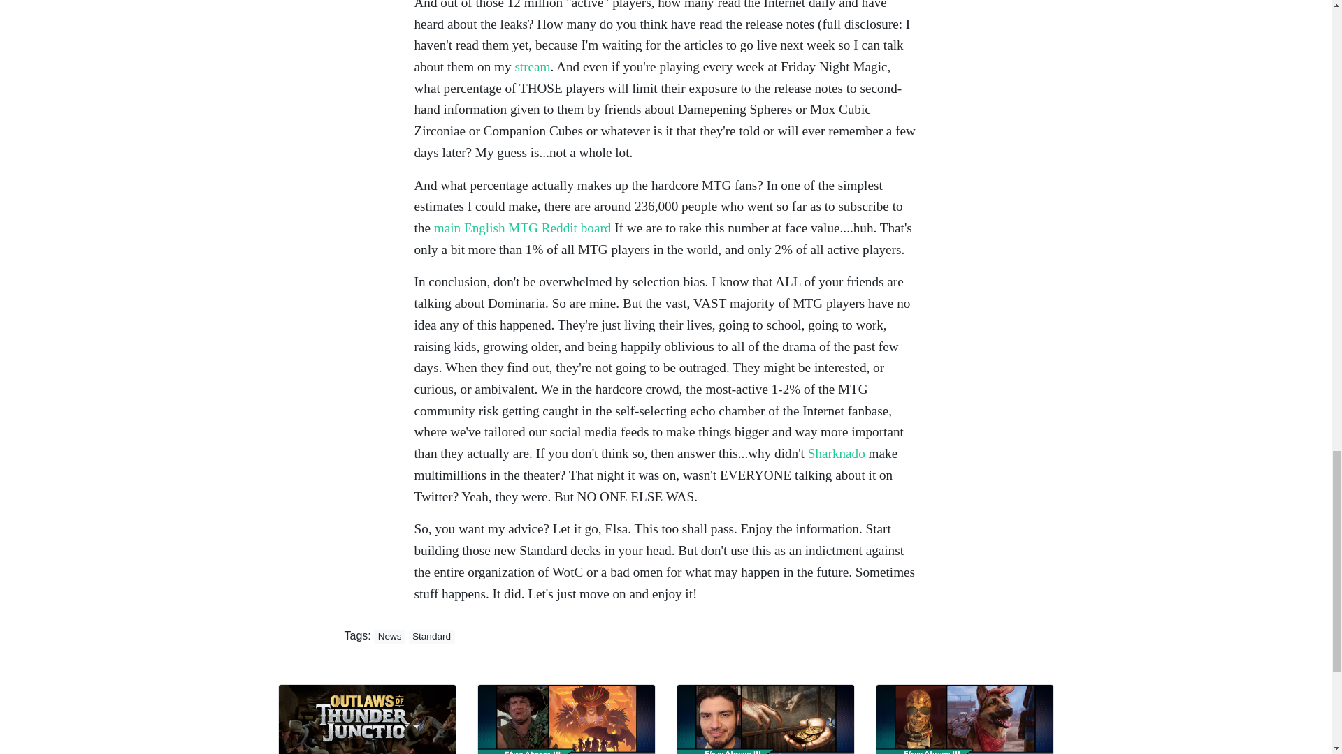 The width and height of the screenshot is (1342, 754). Describe the element at coordinates (532, 66) in the screenshot. I see `stream` at that location.